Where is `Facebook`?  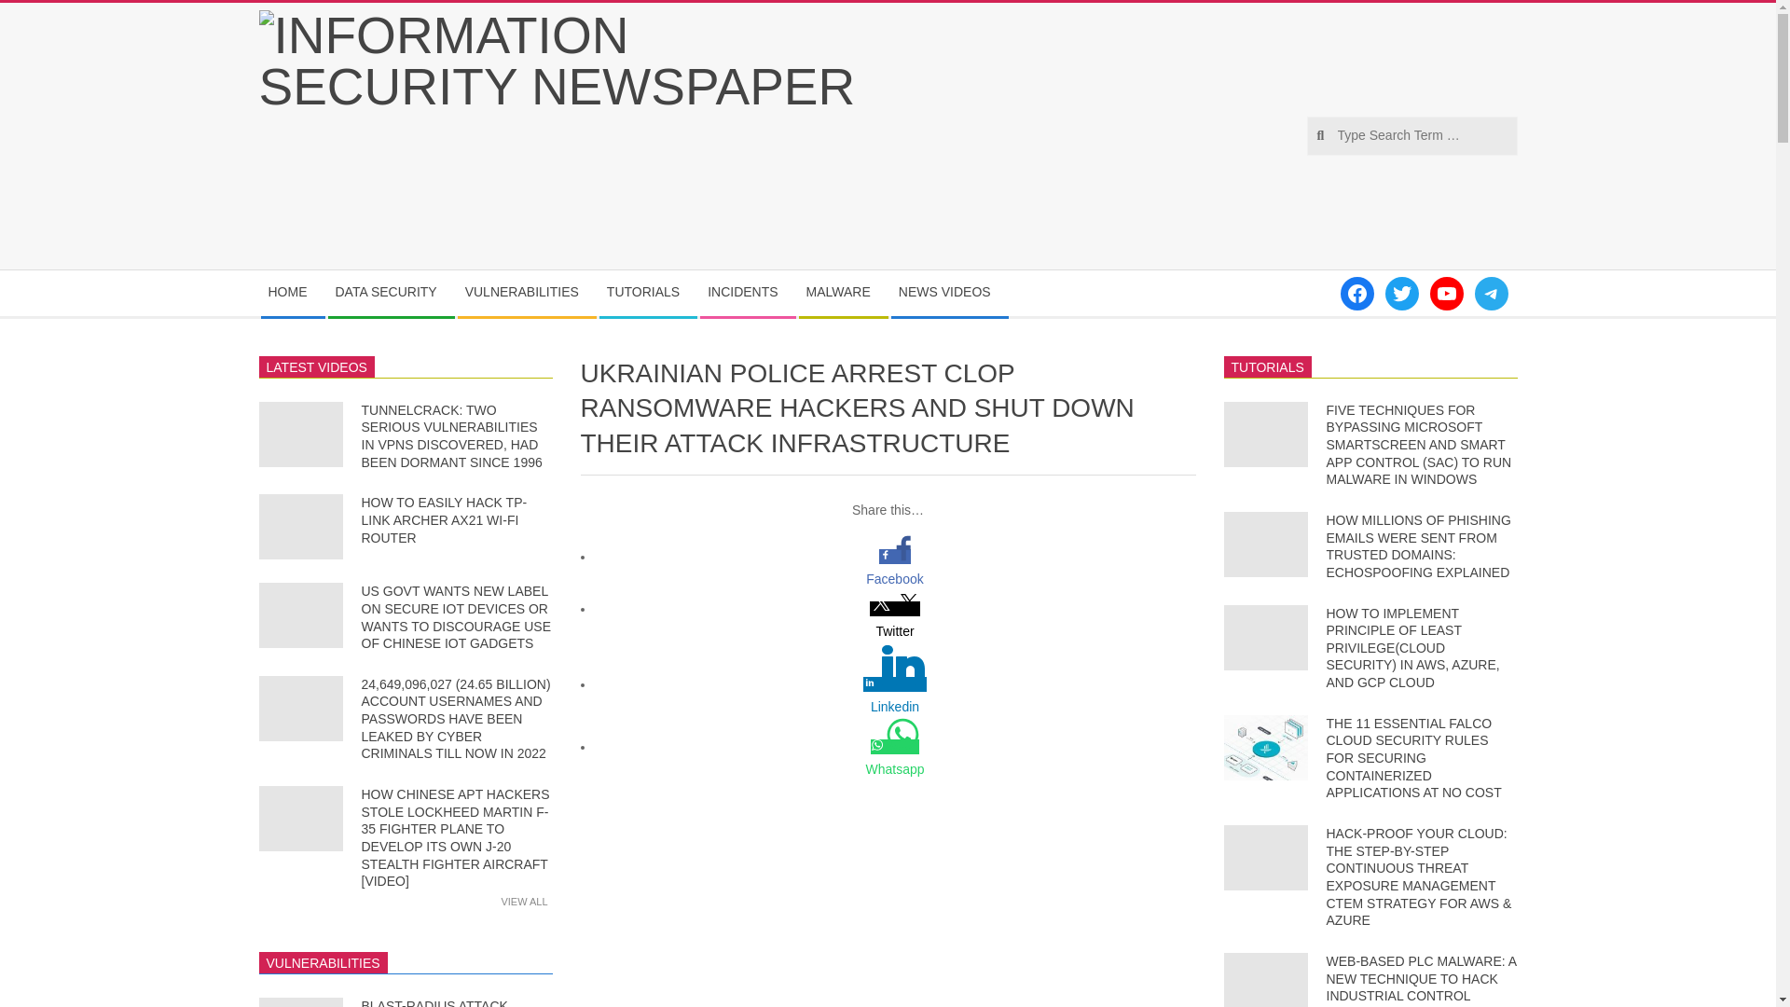 Facebook is located at coordinates (895, 578).